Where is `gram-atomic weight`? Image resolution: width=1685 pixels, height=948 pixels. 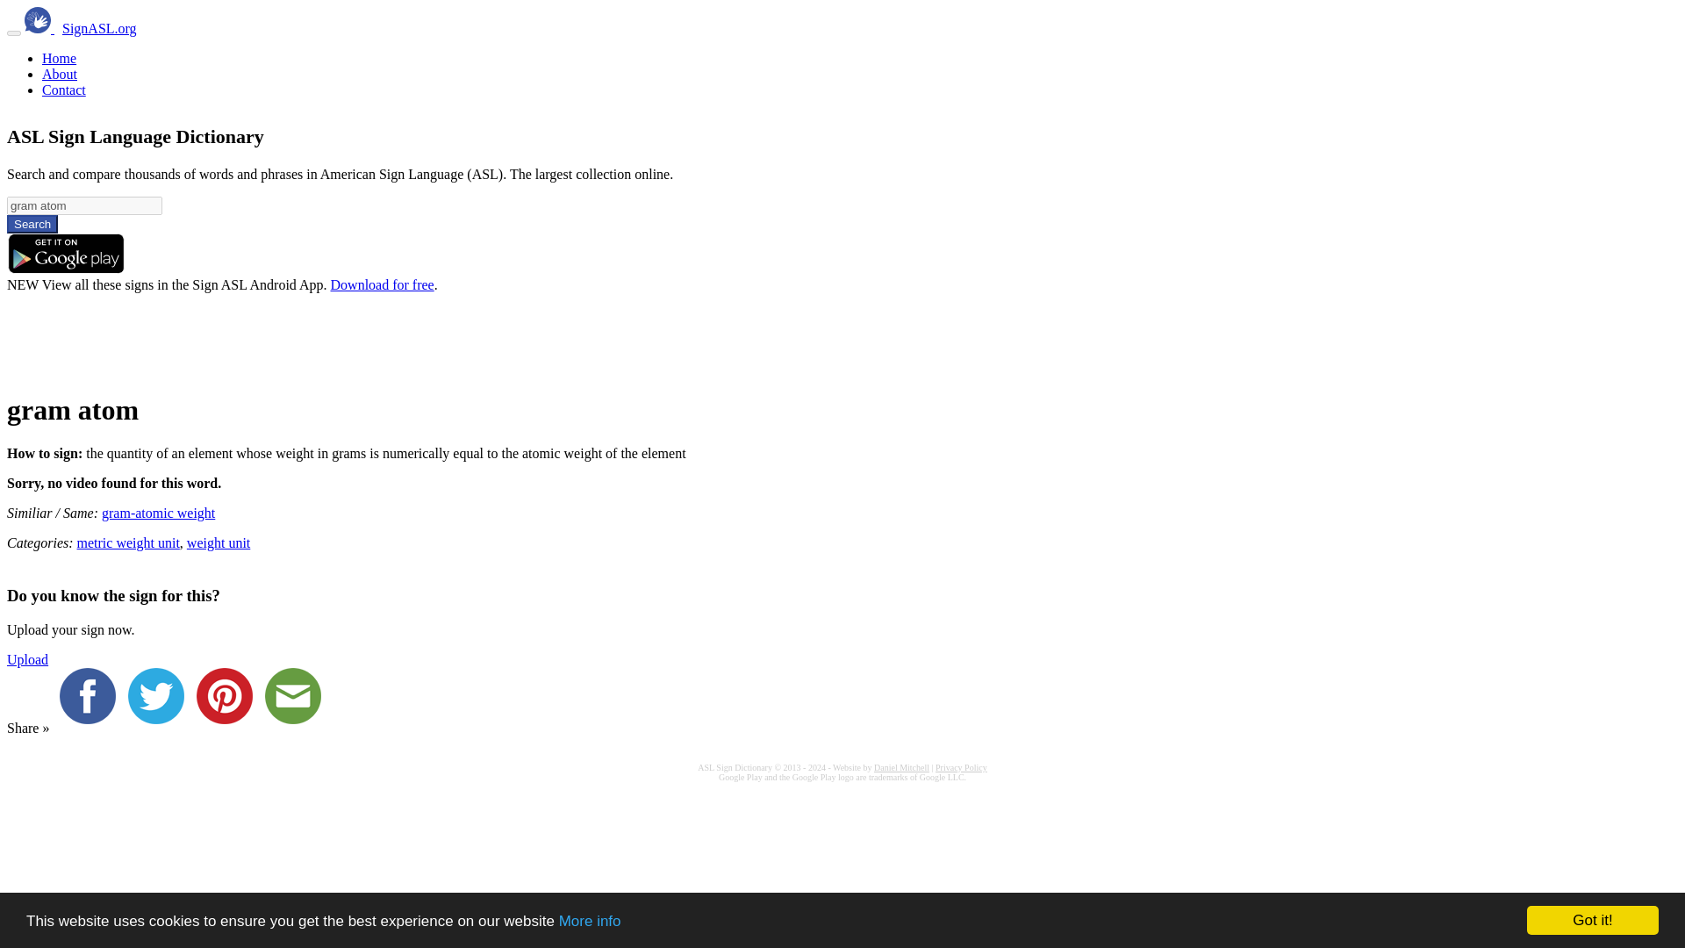 gram-atomic weight is located at coordinates (158, 513).